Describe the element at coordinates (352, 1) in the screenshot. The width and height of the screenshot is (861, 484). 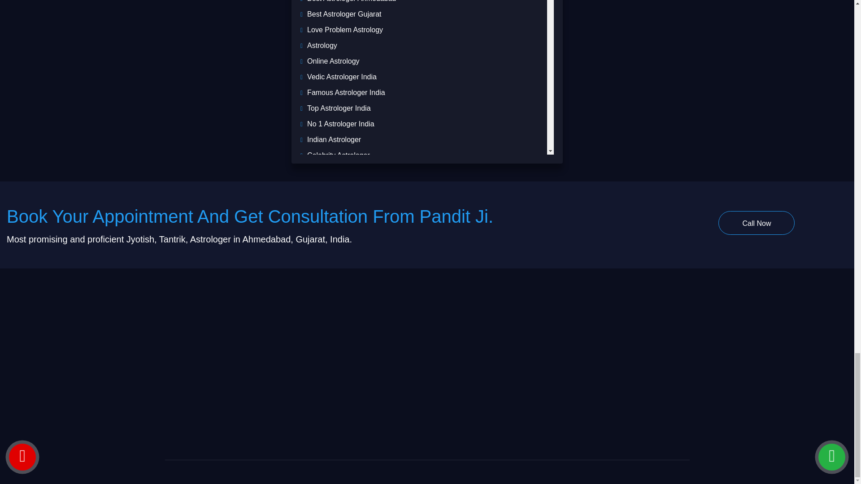
I see `Best Astrologer Ahmedabad` at that location.